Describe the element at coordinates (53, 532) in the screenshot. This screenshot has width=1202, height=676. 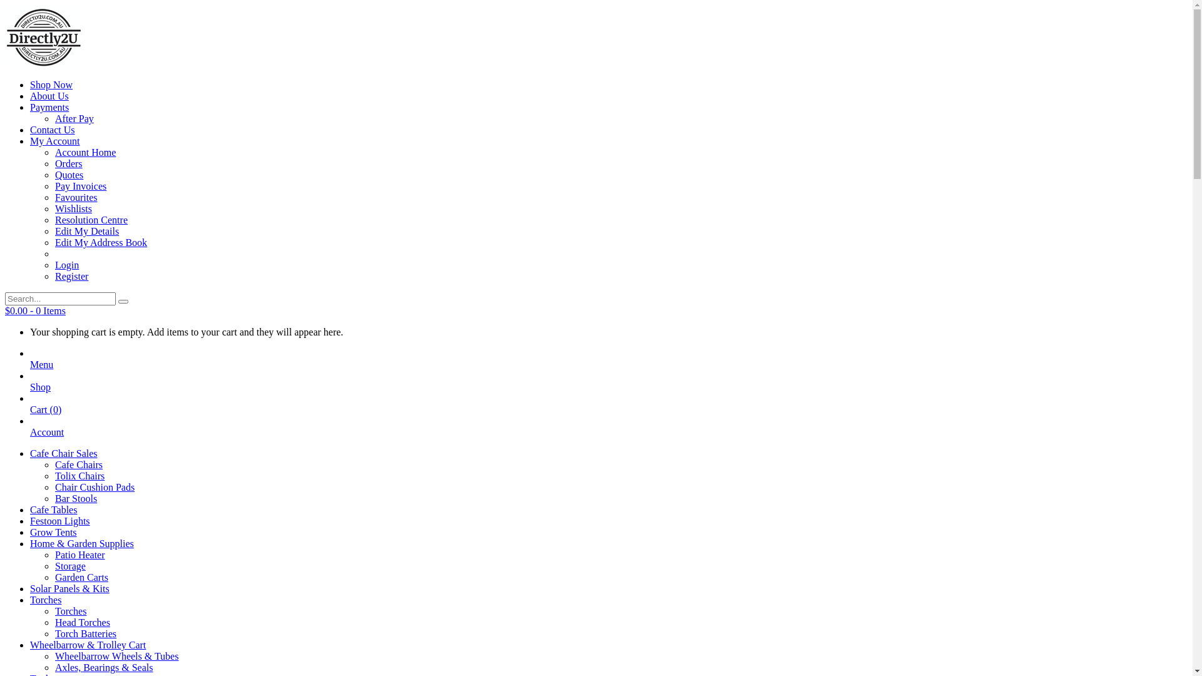
I see `Grow Tents` at that location.